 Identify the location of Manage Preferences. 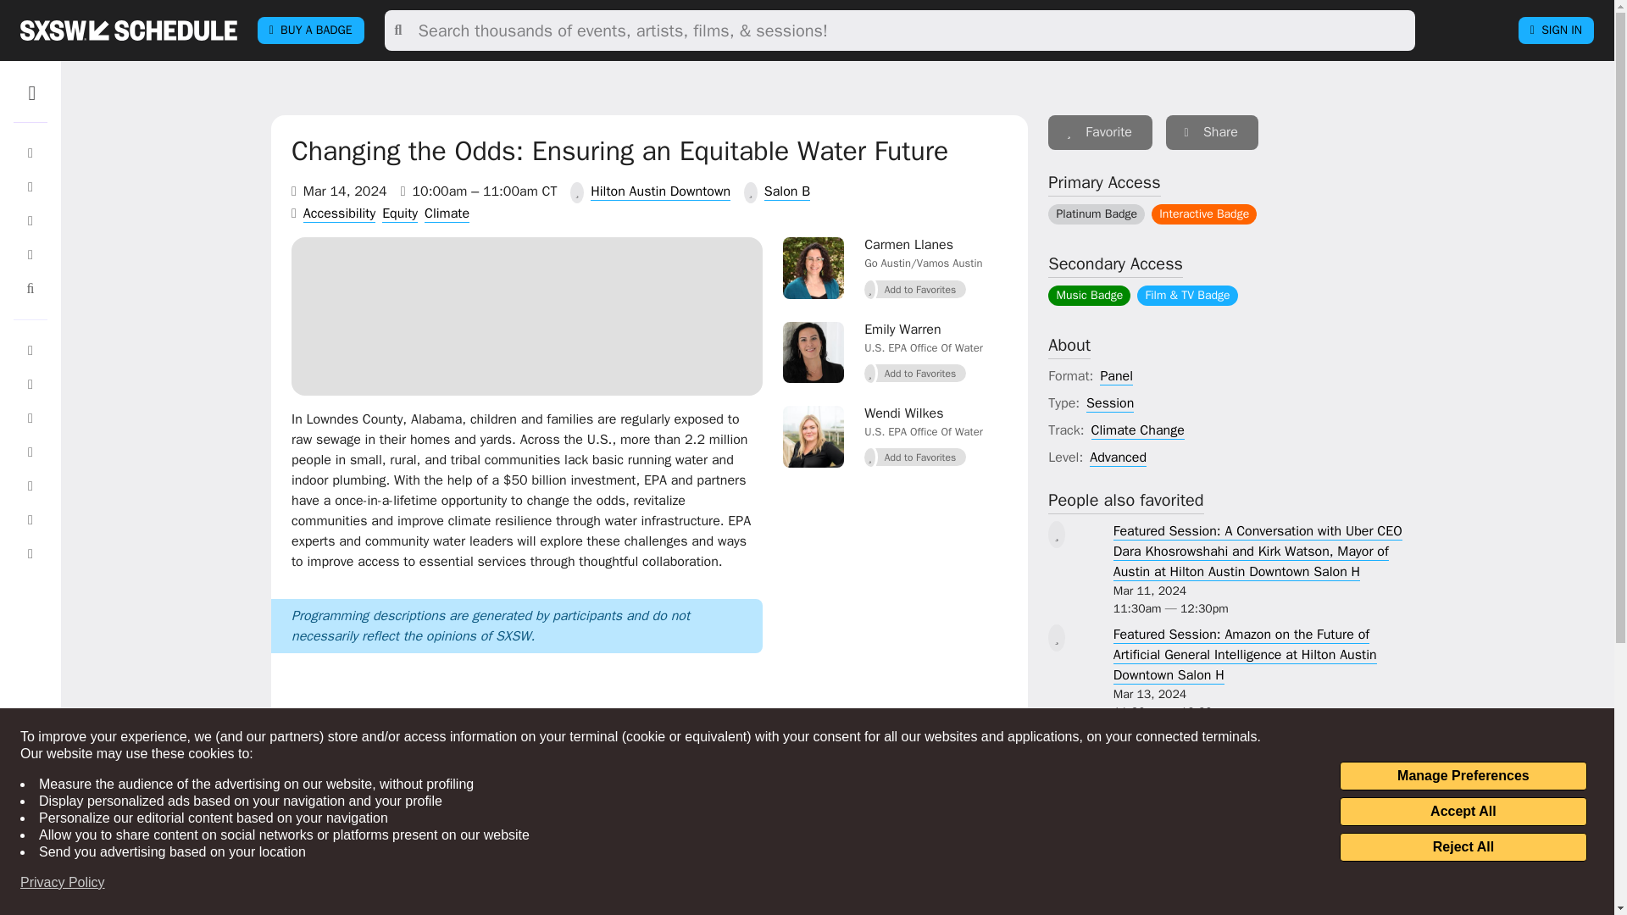
(1463, 776).